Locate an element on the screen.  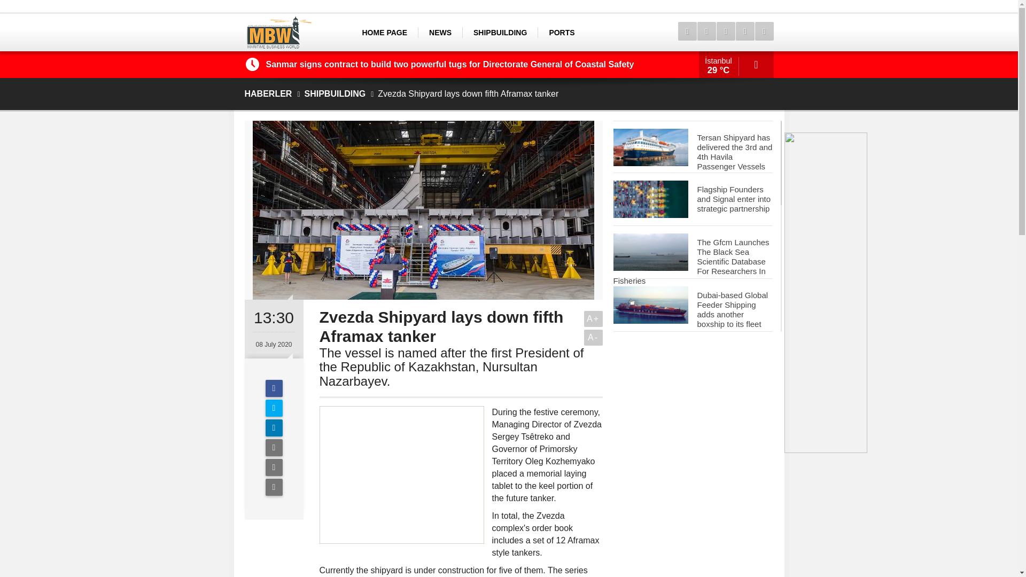
Yorum Yap is located at coordinates (274, 487).